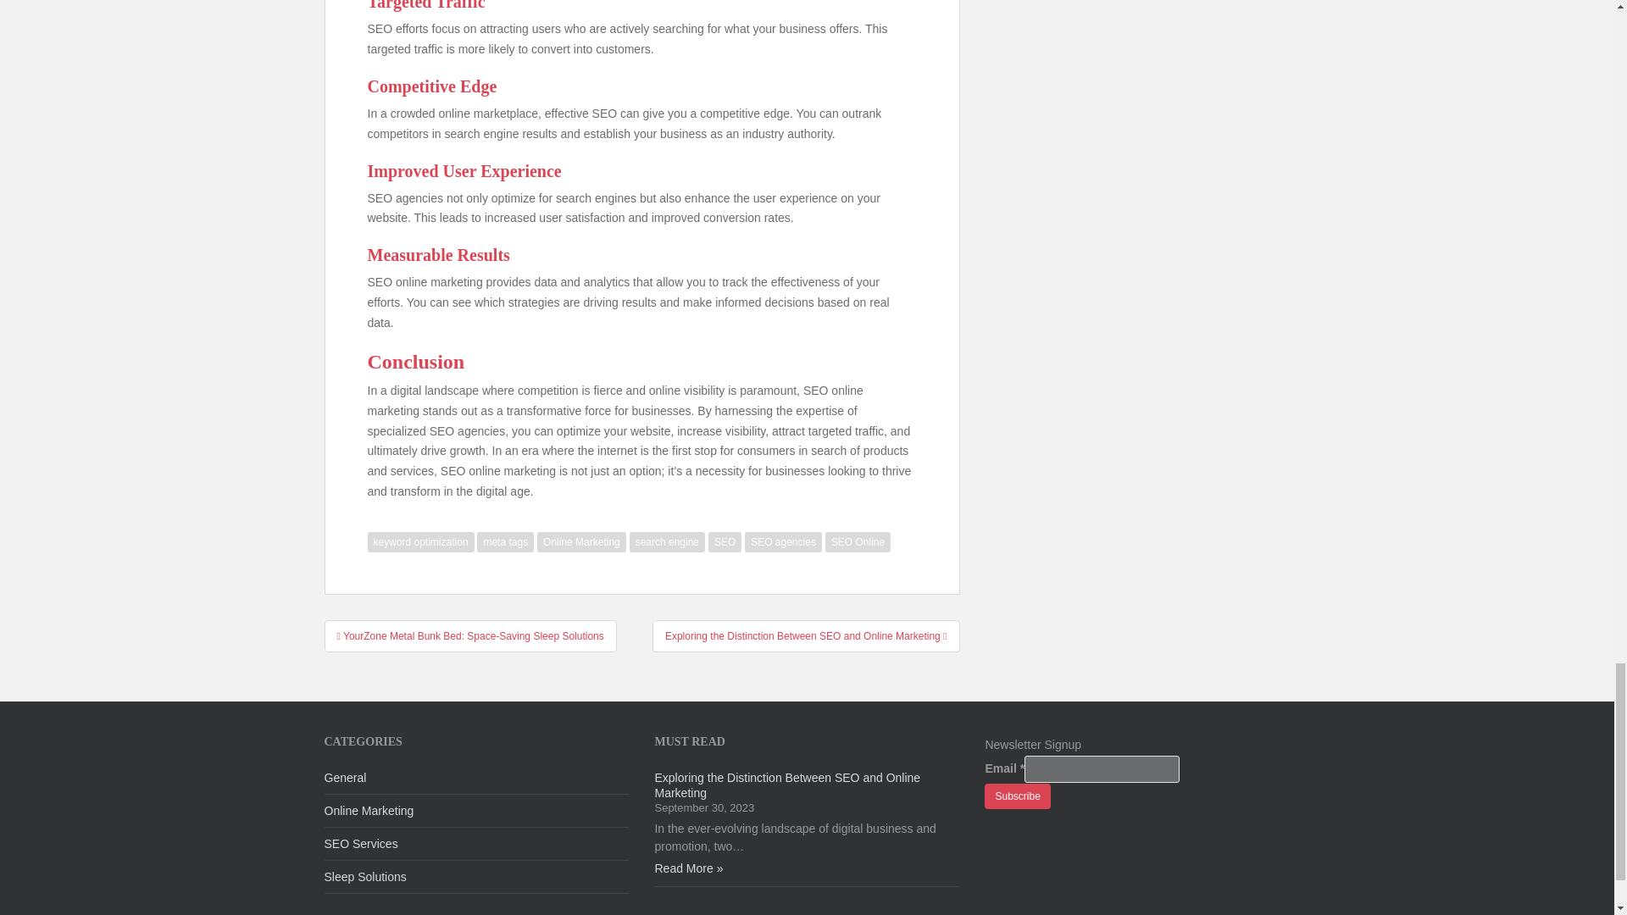  Describe the element at coordinates (783, 542) in the screenshot. I see `SEO agencies` at that location.